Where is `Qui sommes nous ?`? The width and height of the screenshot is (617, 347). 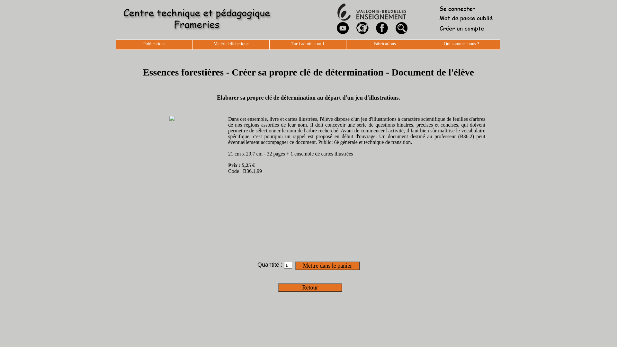
Qui sommes nous ? is located at coordinates (461, 45).